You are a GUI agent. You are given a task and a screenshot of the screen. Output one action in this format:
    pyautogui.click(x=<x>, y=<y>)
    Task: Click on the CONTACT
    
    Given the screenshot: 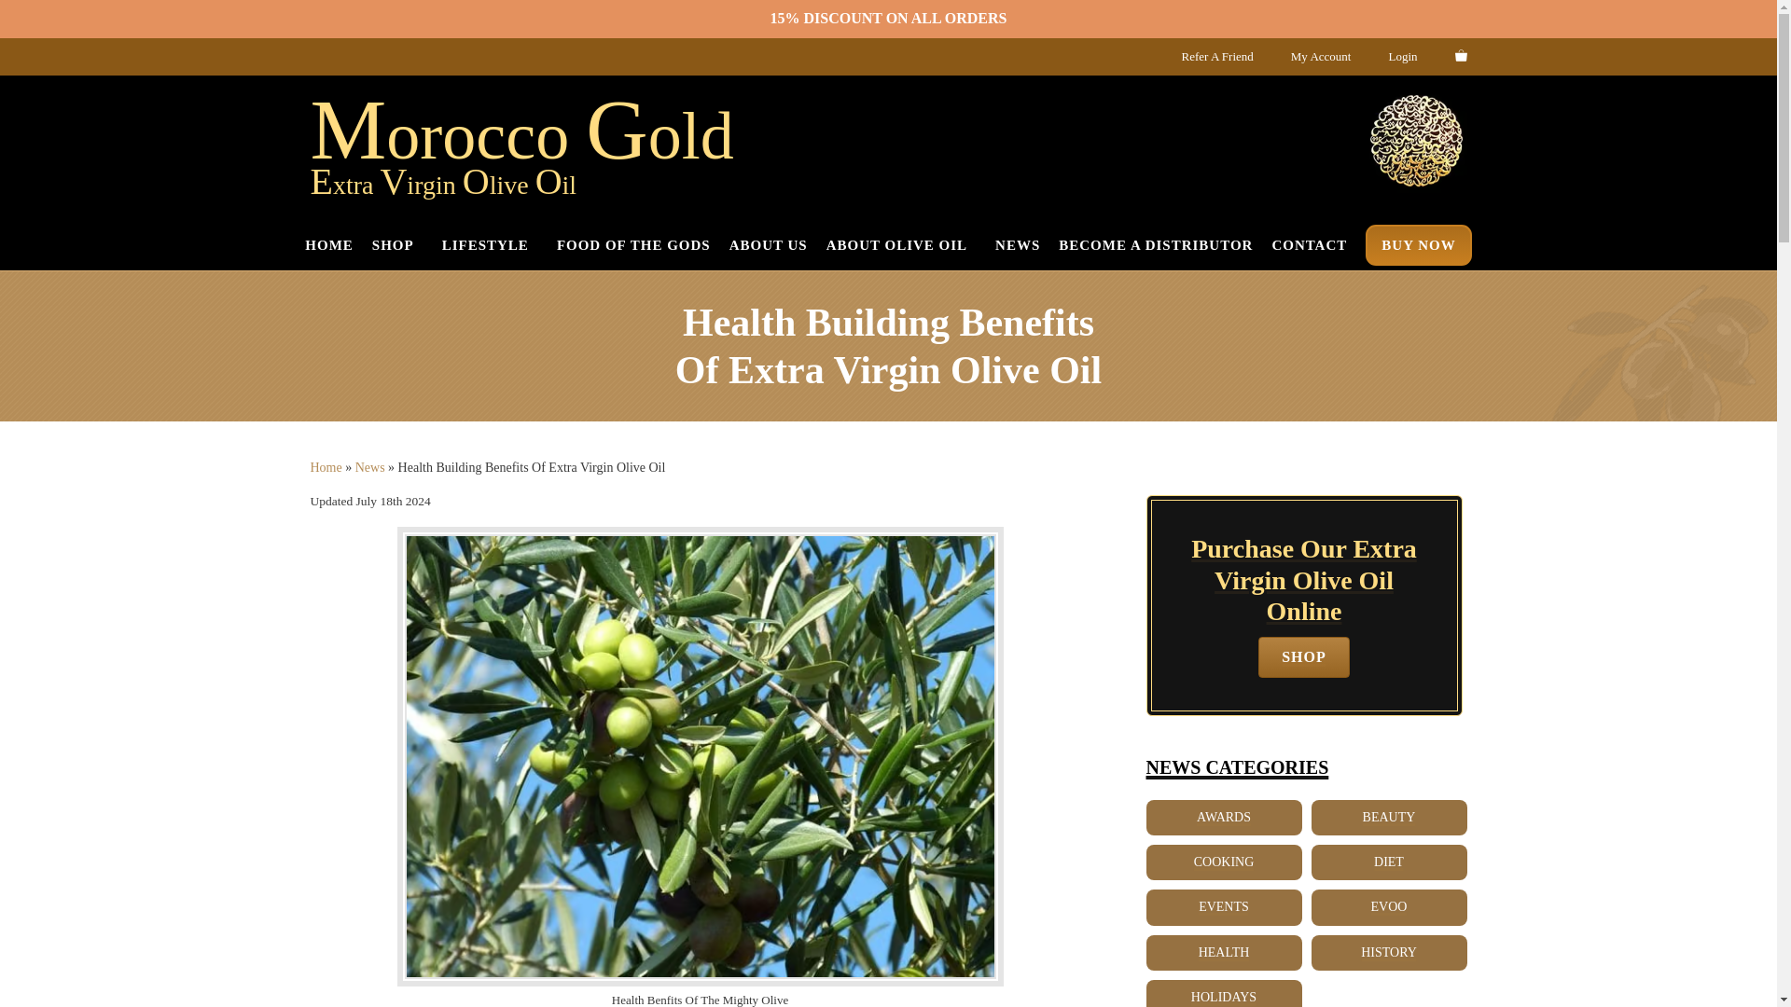 What is the action you would take?
    pyautogui.click(x=1309, y=244)
    